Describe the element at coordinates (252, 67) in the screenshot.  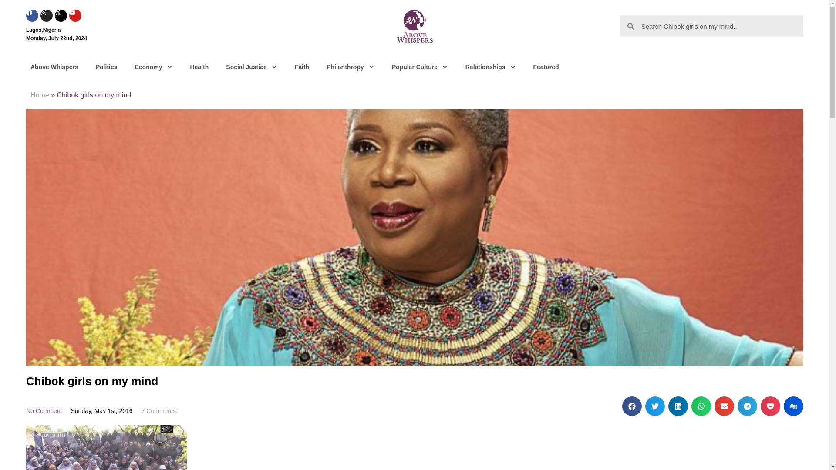
I see `Social Justice` at that location.